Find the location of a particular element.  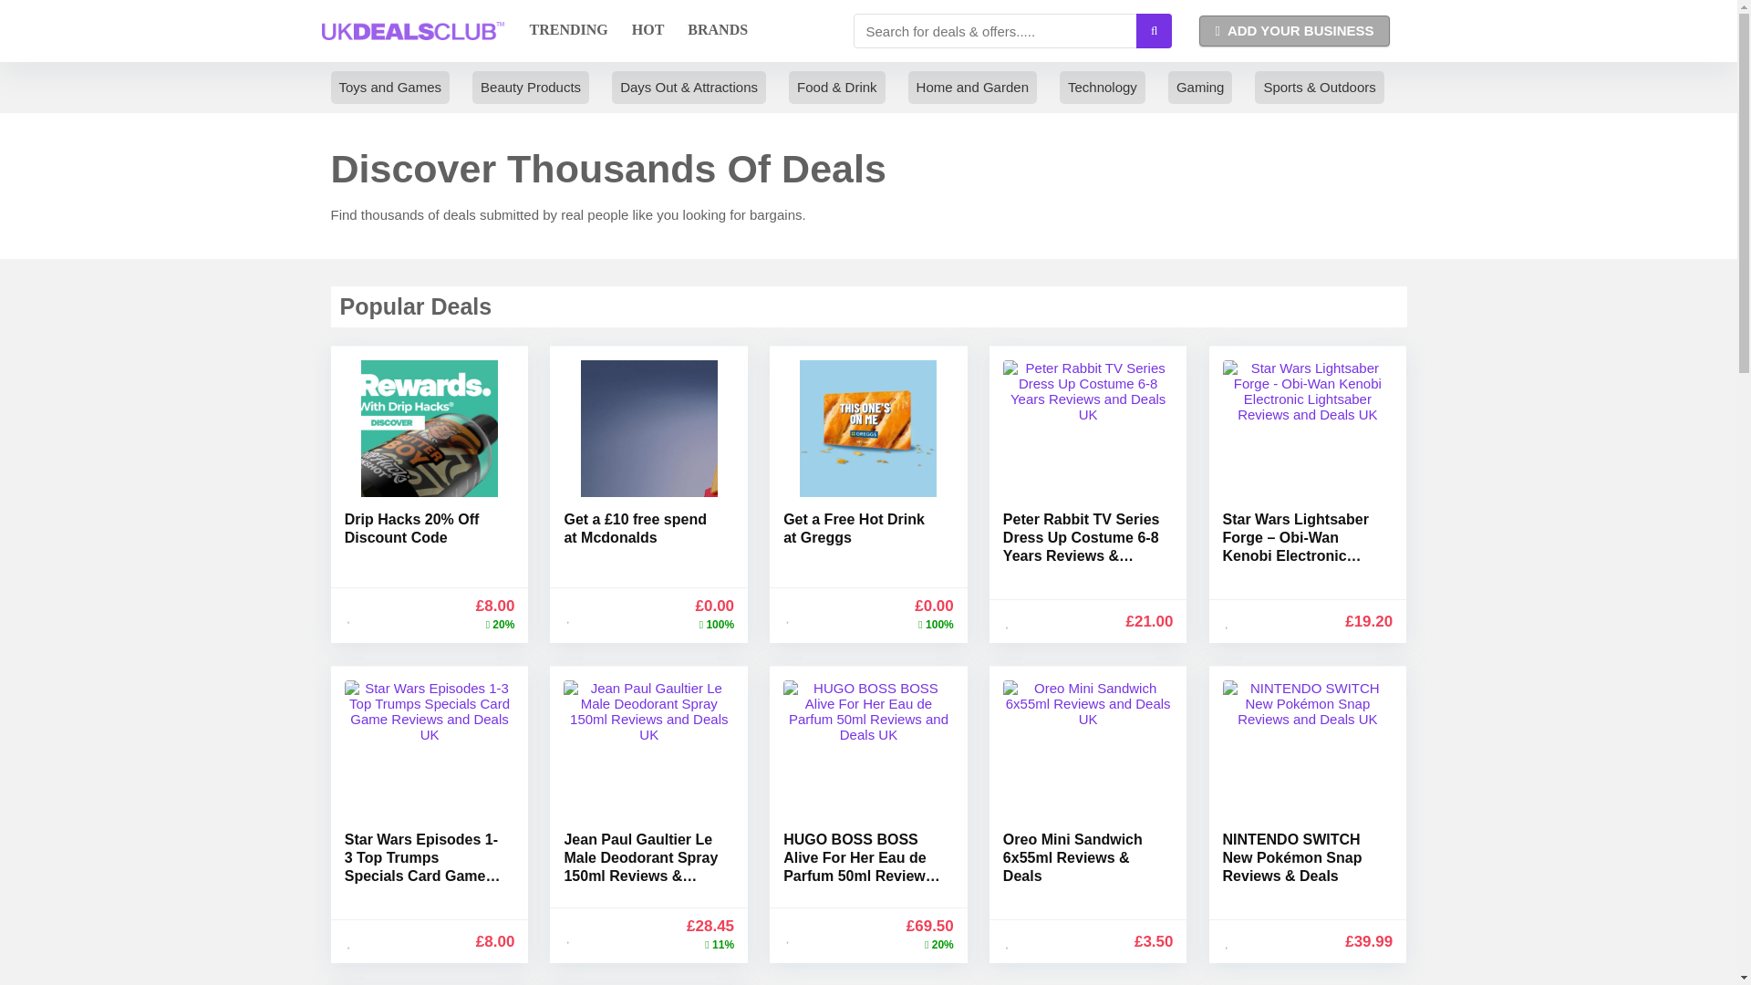

Get a Free Hot Drink at Greggs is located at coordinates (854, 528).